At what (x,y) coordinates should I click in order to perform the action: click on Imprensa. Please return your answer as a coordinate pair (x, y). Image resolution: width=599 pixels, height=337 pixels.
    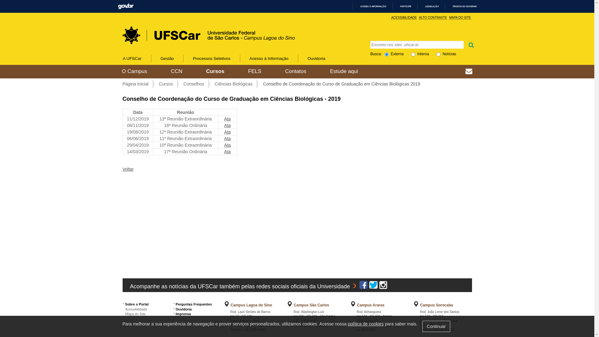
    Looking at the image, I should click on (183, 314).